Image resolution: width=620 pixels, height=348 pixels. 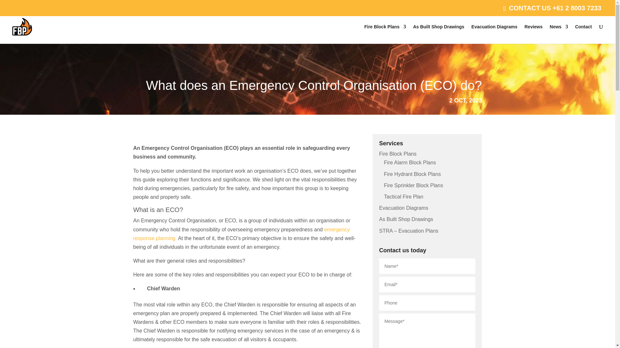 I want to click on emergency response planning., so click(x=241, y=234).